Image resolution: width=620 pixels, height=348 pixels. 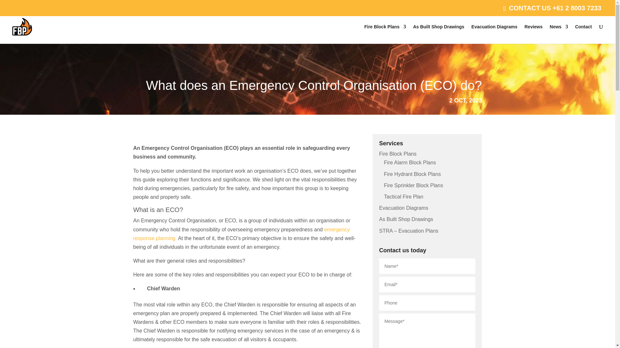 I want to click on emergency response planning., so click(x=241, y=234).